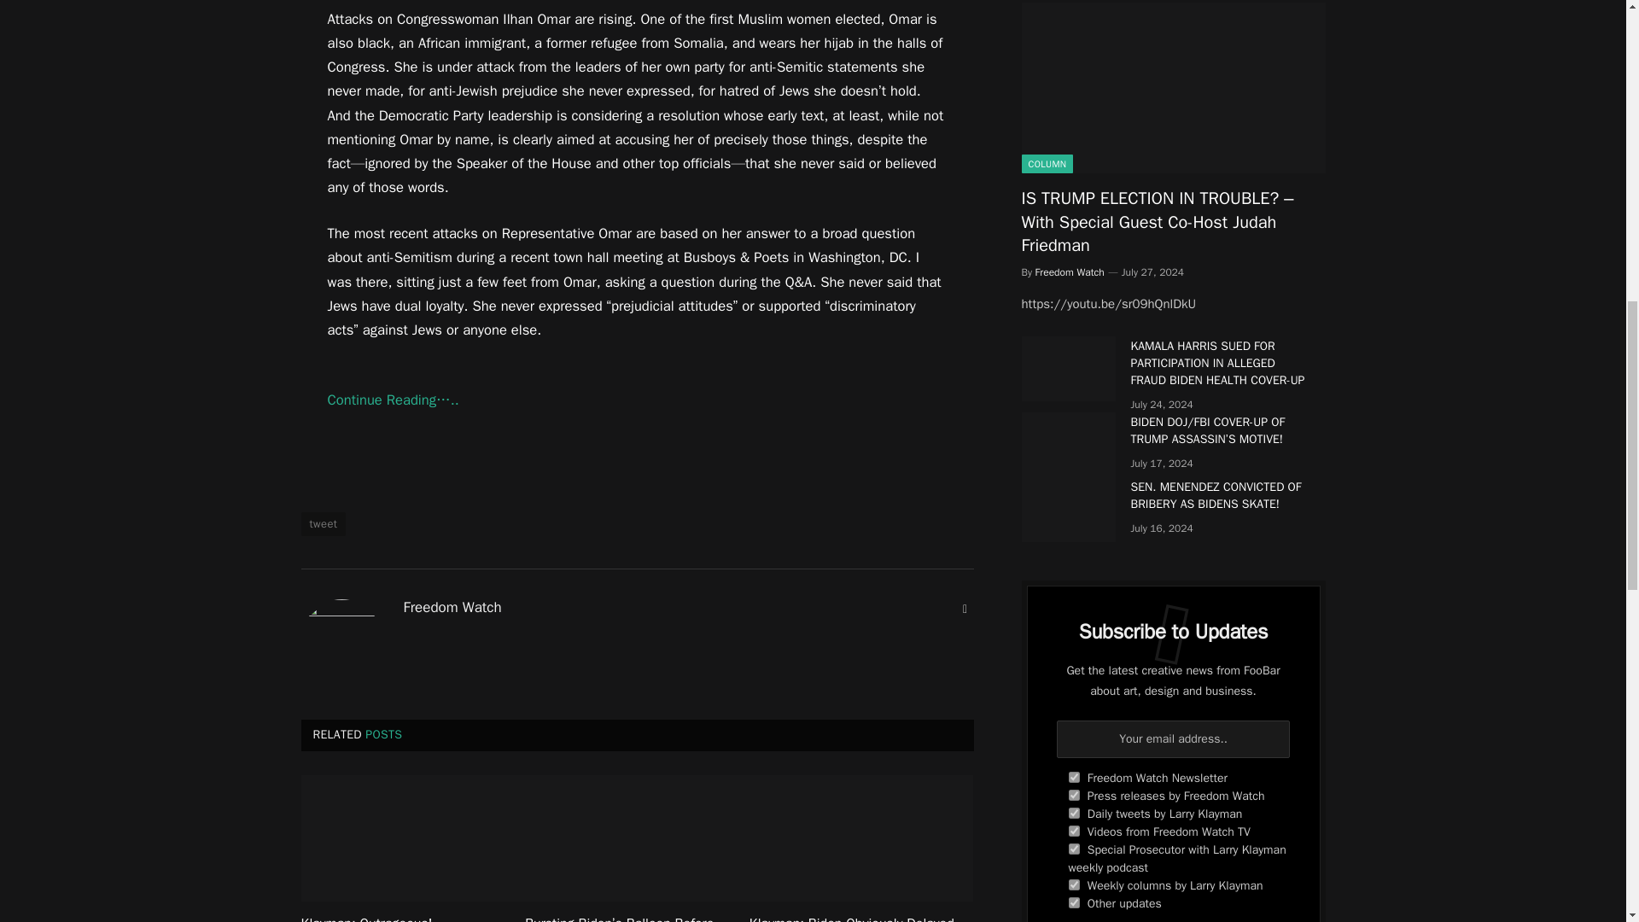 Image resolution: width=1639 pixels, height=922 pixels. What do you see at coordinates (323, 524) in the screenshot?
I see `tweet` at bounding box center [323, 524].